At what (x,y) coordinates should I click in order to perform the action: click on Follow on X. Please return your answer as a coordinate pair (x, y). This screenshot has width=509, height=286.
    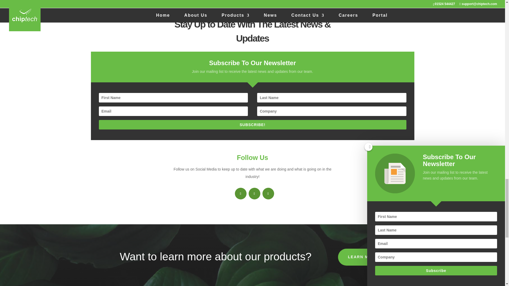
    Looking at the image, I should click on (254, 193).